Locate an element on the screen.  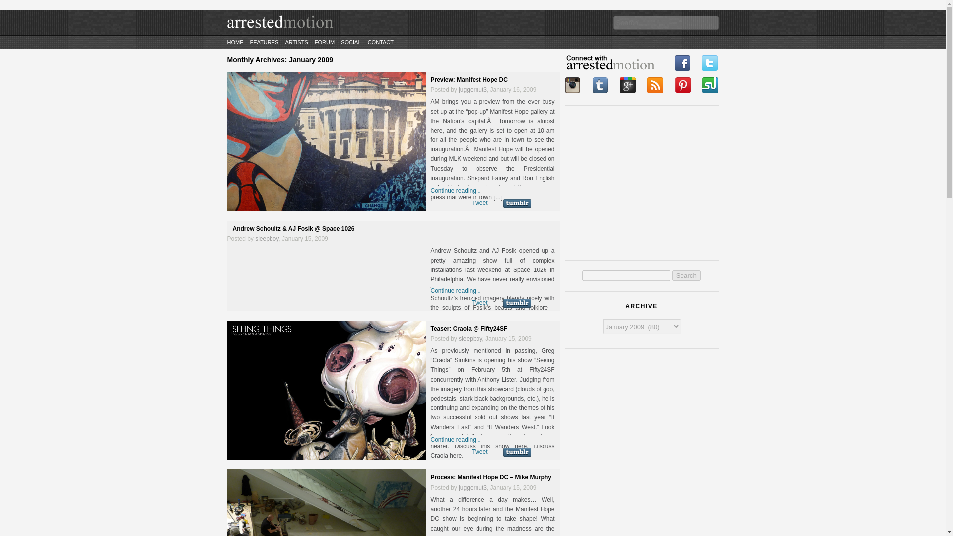
Search is located at coordinates (686, 275).